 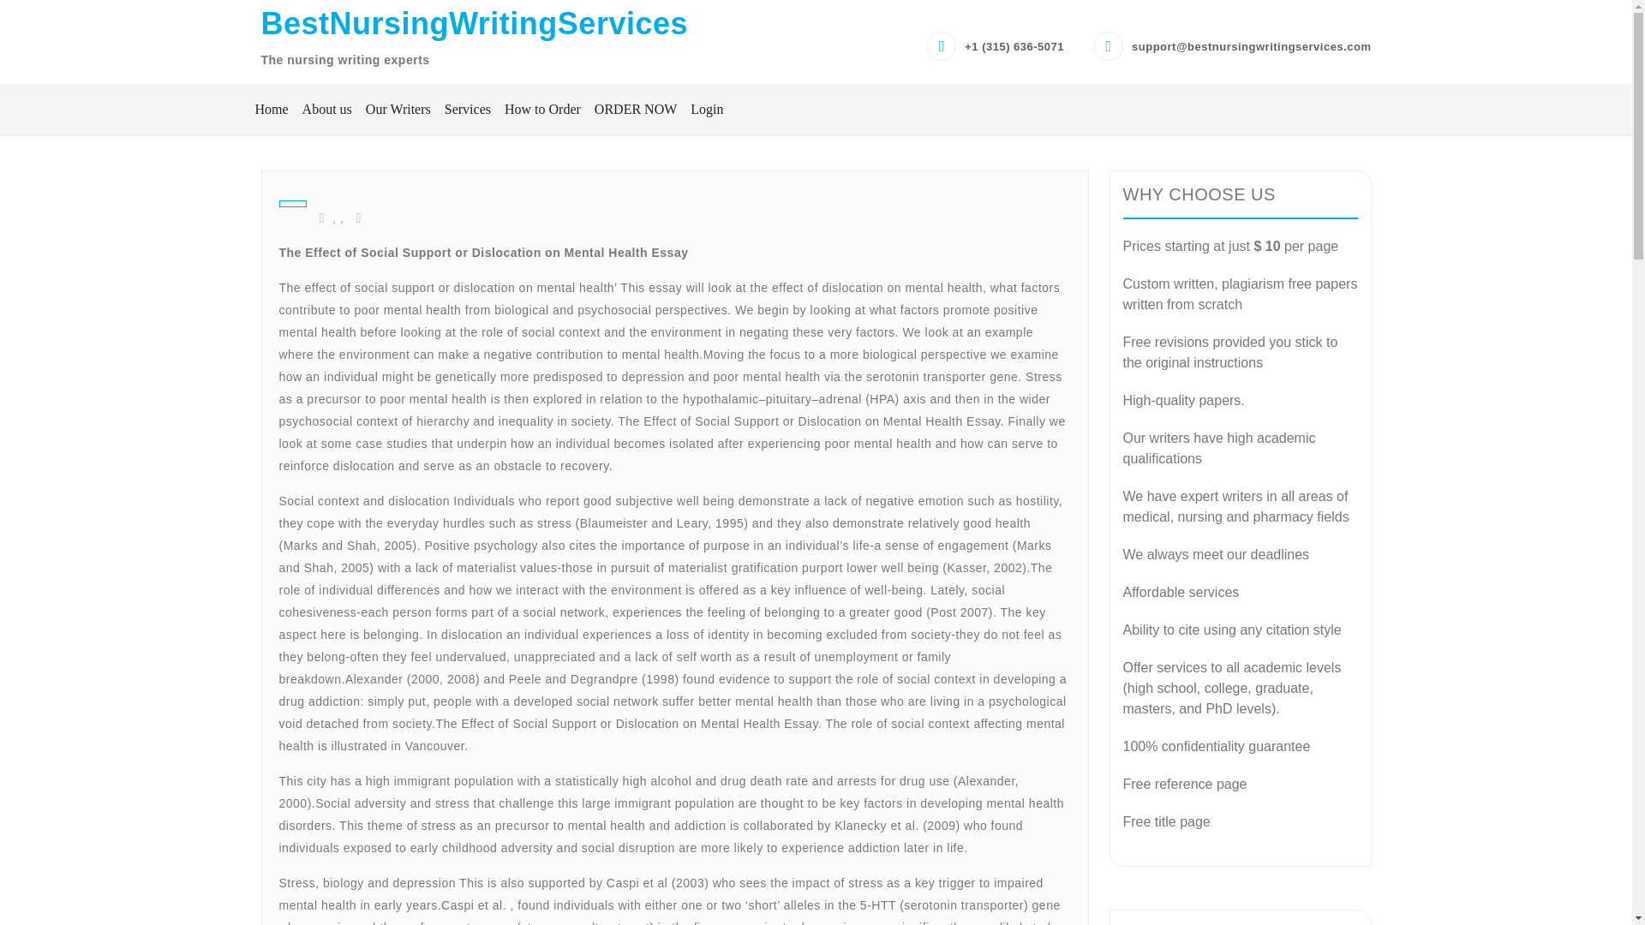 What do you see at coordinates (542, 110) in the screenshot?
I see `How to Order` at bounding box center [542, 110].